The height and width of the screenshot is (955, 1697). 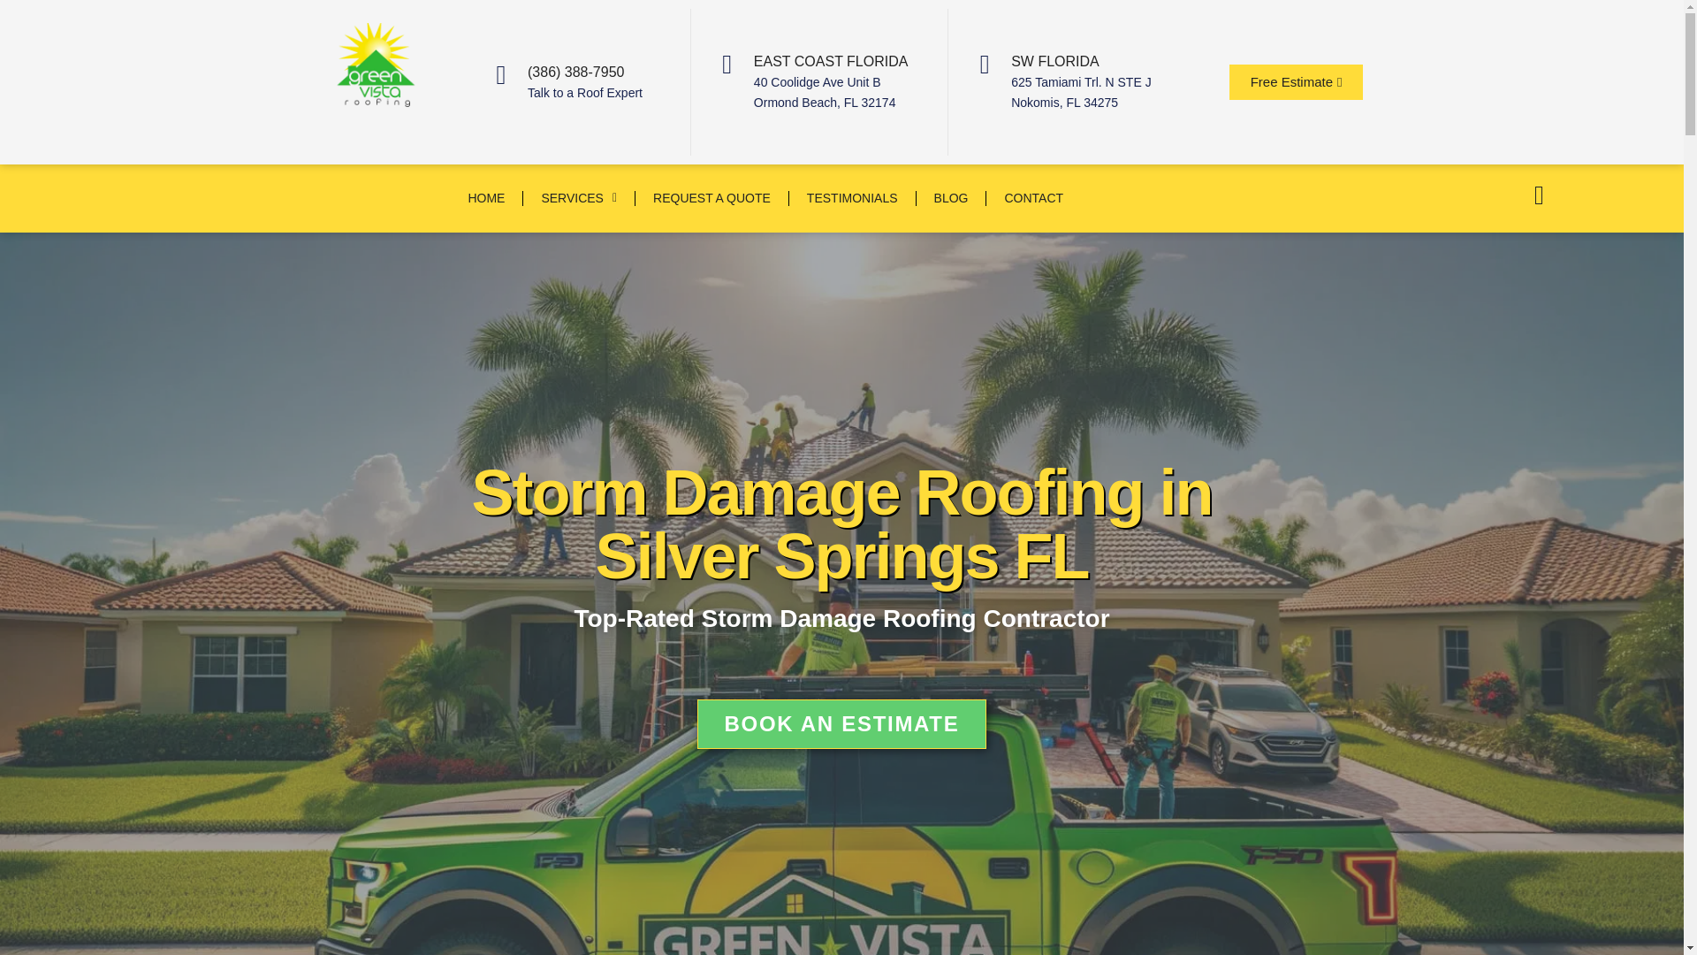 I want to click on HOME, so click(x=486, y=145).